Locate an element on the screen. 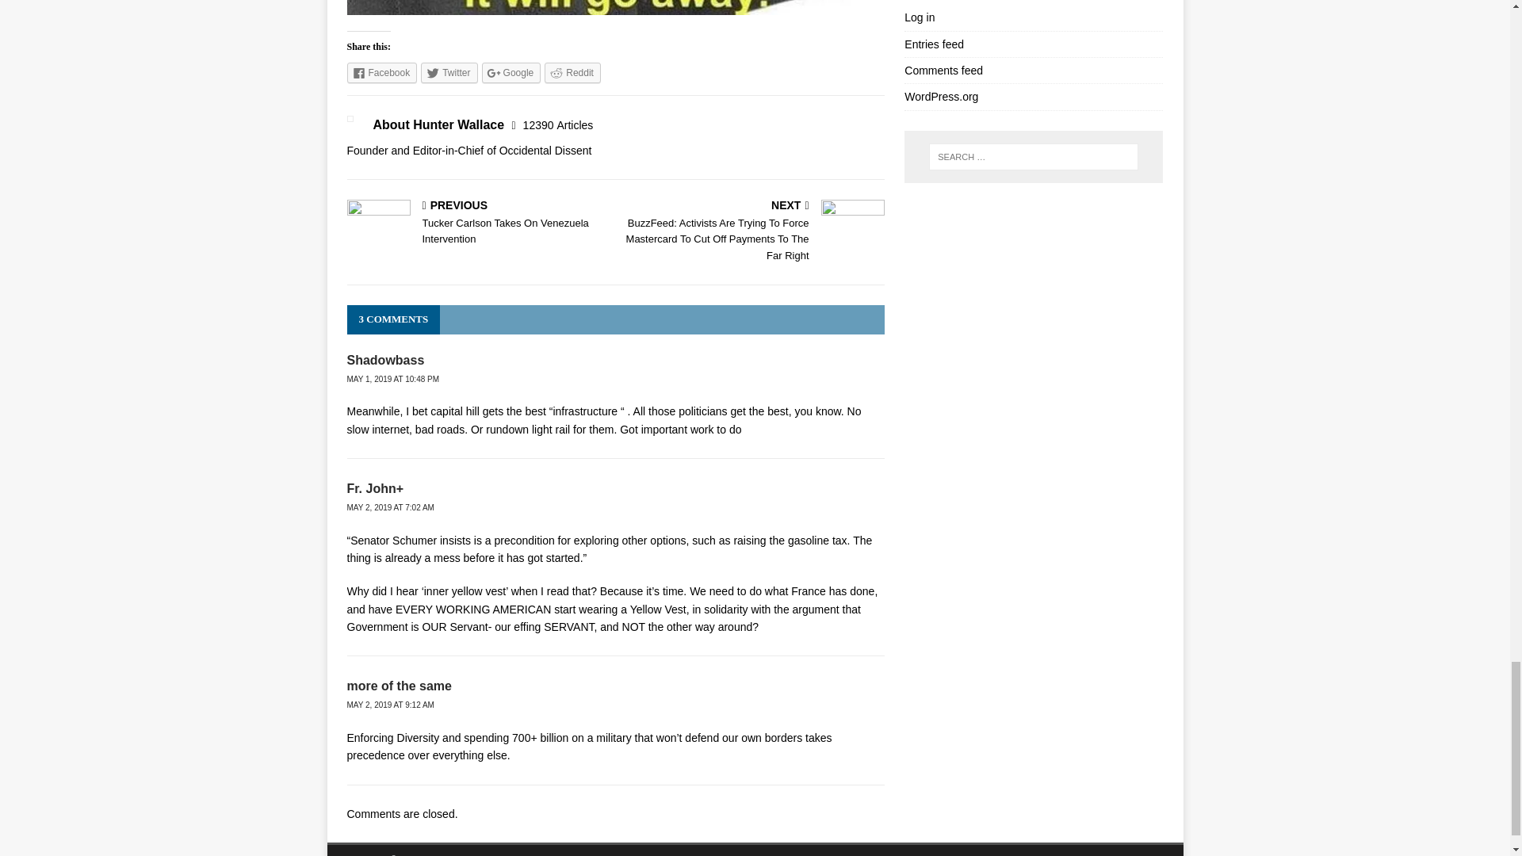  Click to share on Facebook is located at coordinates (382, 72).